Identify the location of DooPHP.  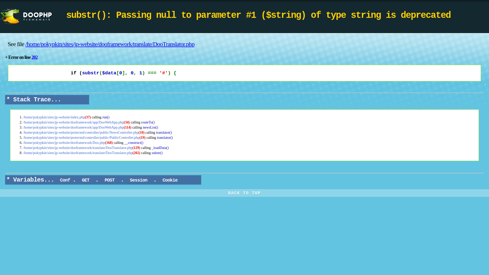
(33, 17).